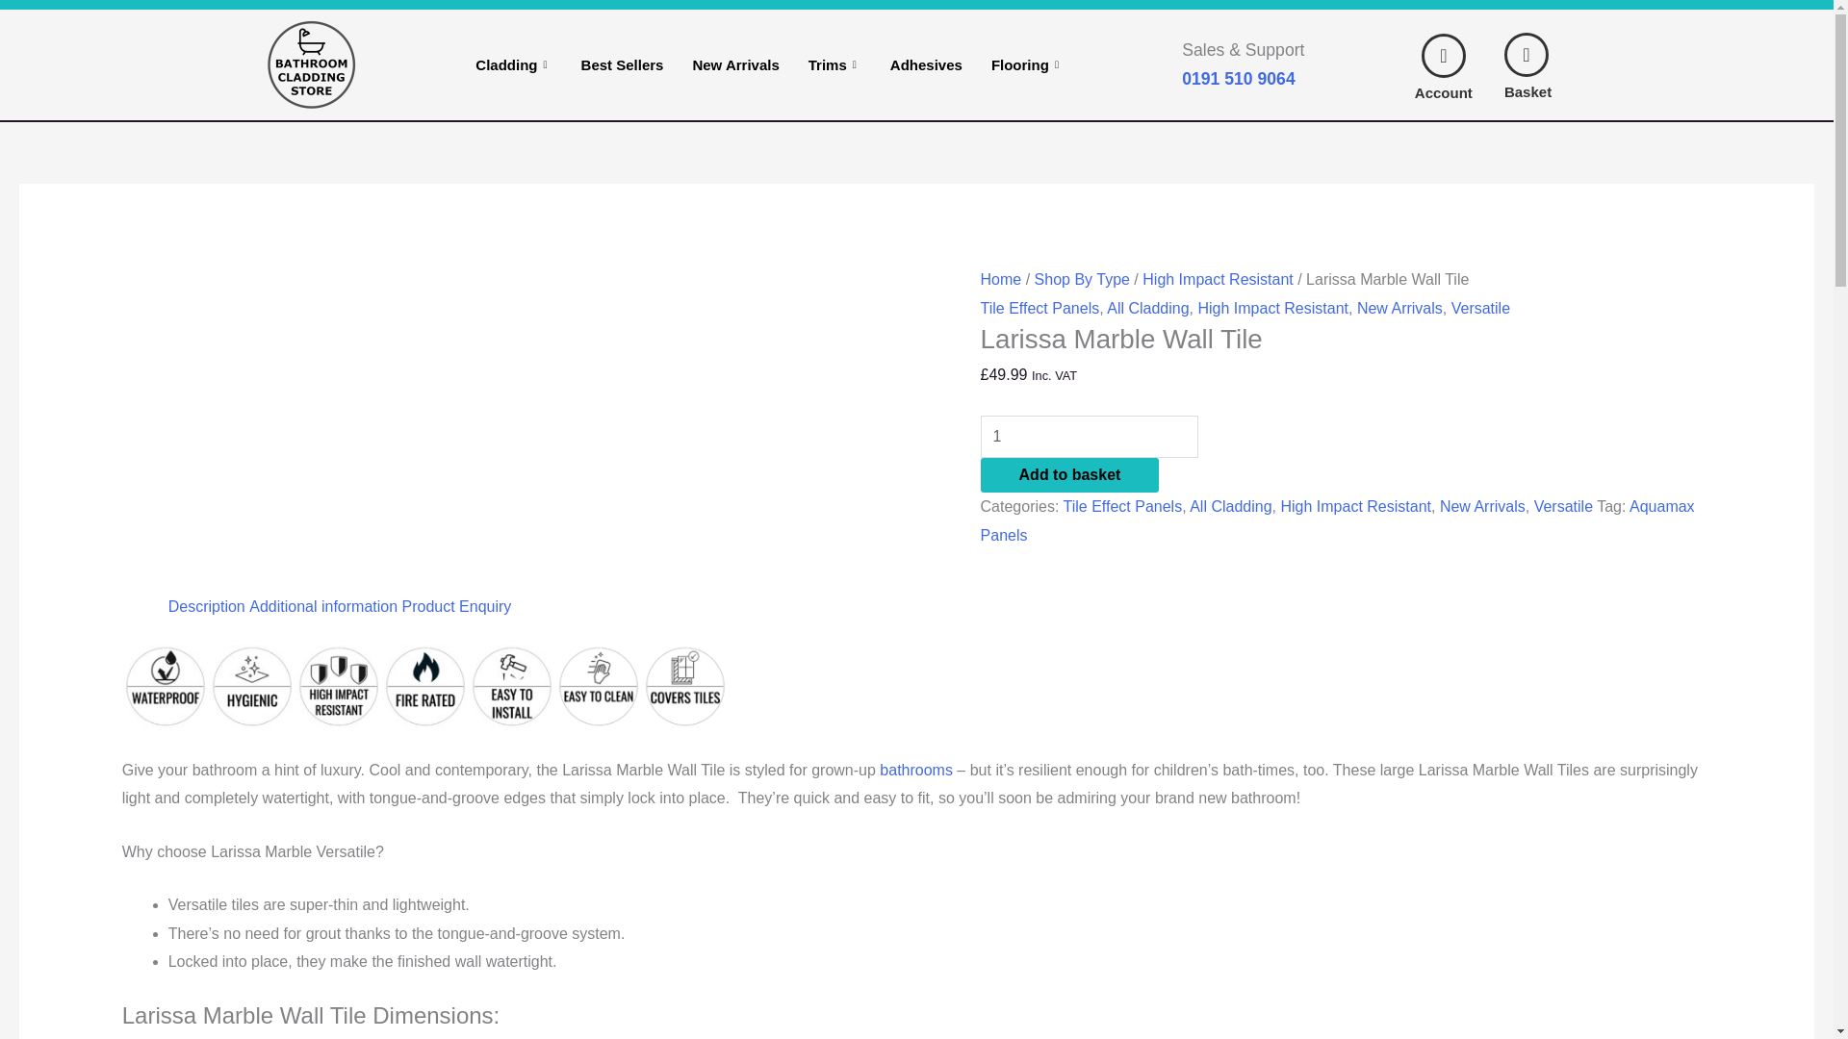  Describe the element at coordinates (1090, 437) in the screenshot. I see `1` at that location.